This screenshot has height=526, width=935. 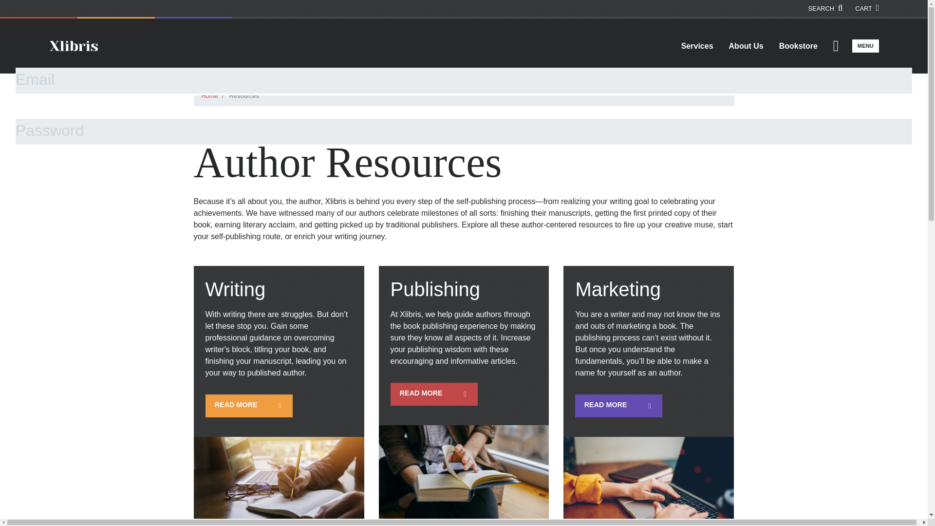 What do you see at coordinates (799, 46) in the screenshot?
I see `Bookstore` at bounding box center [799, 46].